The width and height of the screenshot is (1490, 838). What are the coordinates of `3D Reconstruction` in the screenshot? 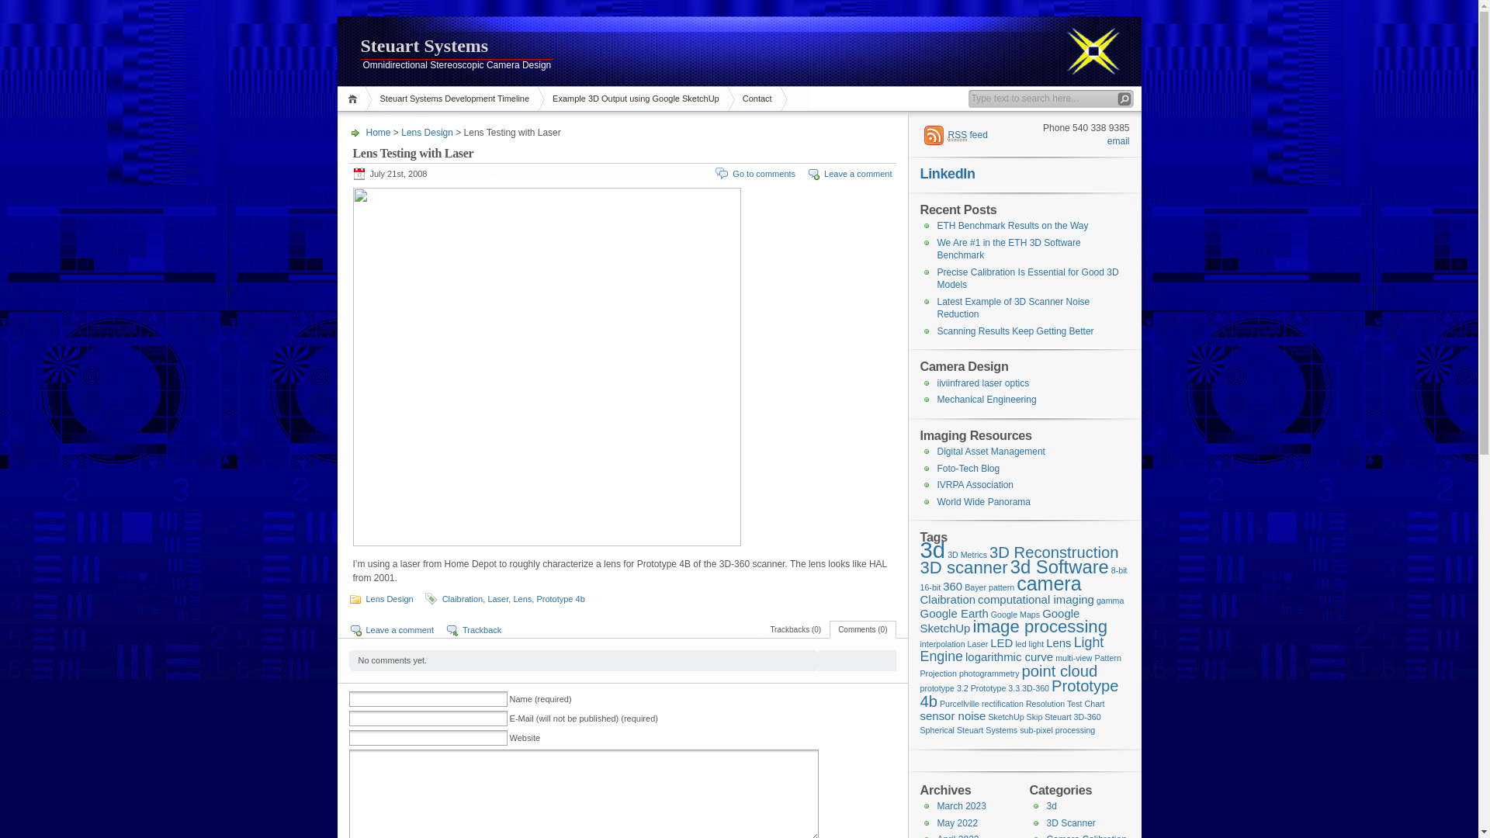 It's located at (1054, 552).